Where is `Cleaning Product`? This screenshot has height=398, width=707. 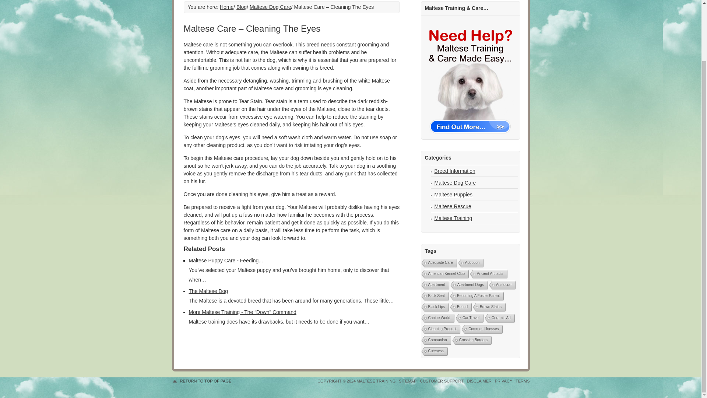 Cleaning Product is located at coordinates (440, 329).